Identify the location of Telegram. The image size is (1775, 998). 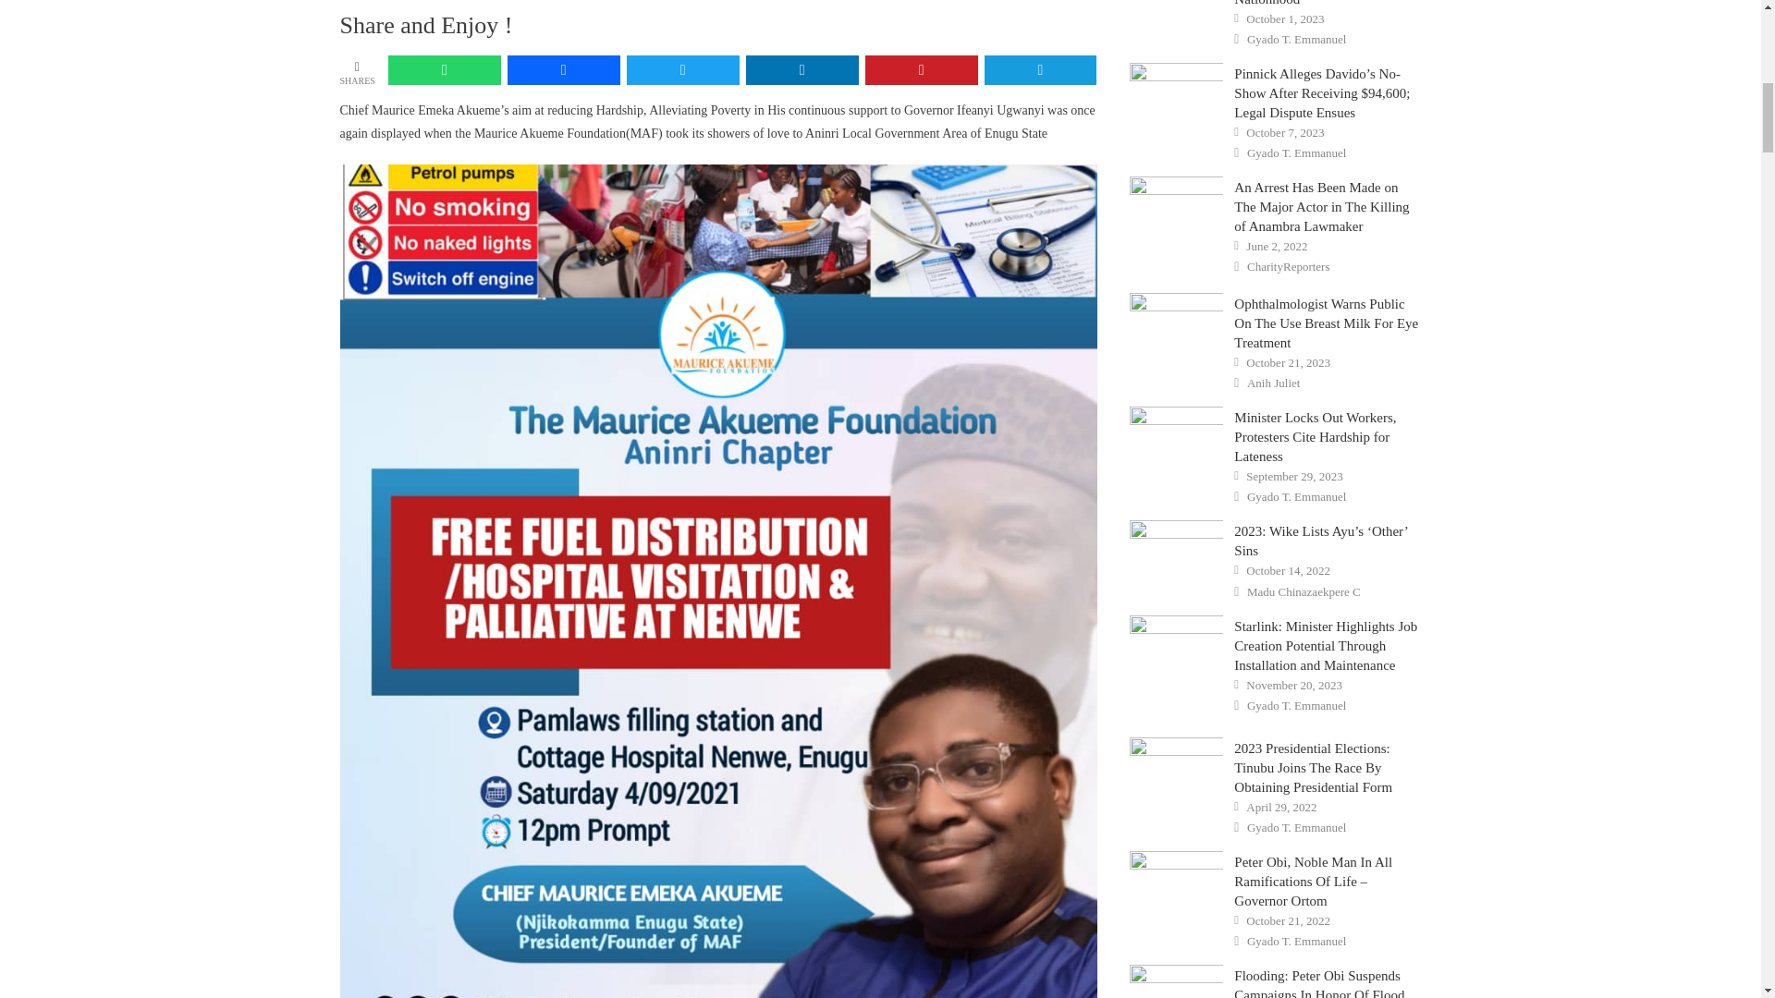
(1041, 70).